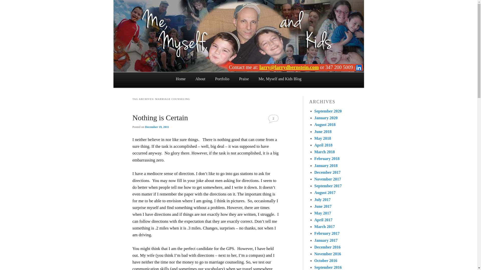  What do you see at coordinates (327, 172) in the screenshot?
I see `December 2017` at bounding box center [327, 172].